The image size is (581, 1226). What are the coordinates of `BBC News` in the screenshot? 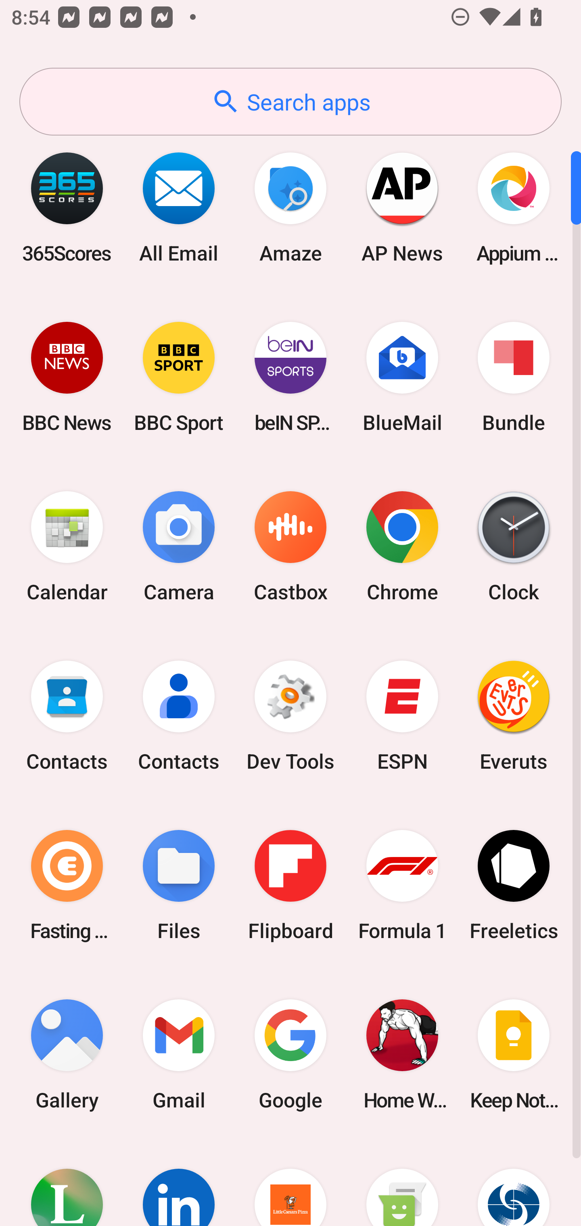 It's located at (67, 377).